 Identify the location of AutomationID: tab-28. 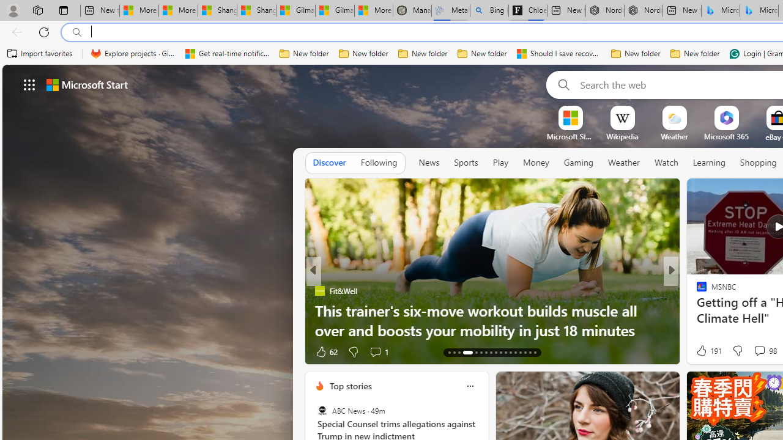
(530, 352).